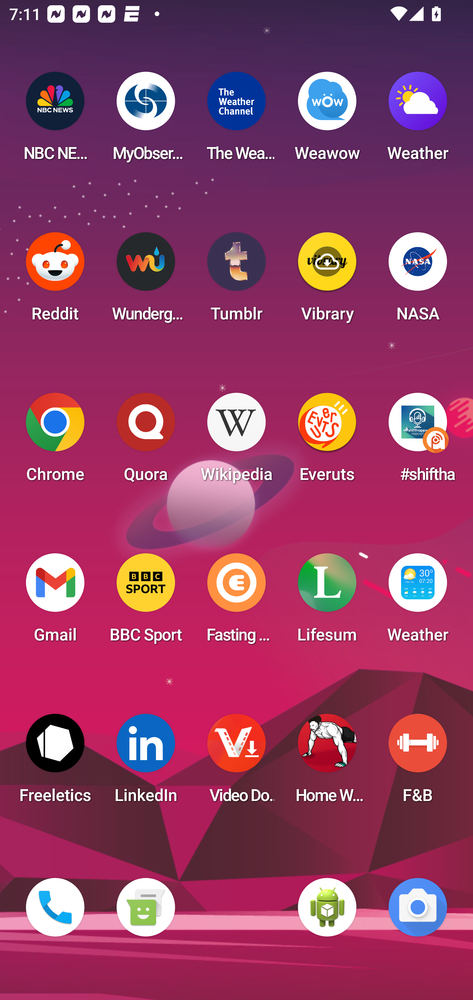 The image size is (473, 1000). What do you see at coordinates (327, 762) in the screenshot?
I see `Home Workout` at bounding box center [327, 762].